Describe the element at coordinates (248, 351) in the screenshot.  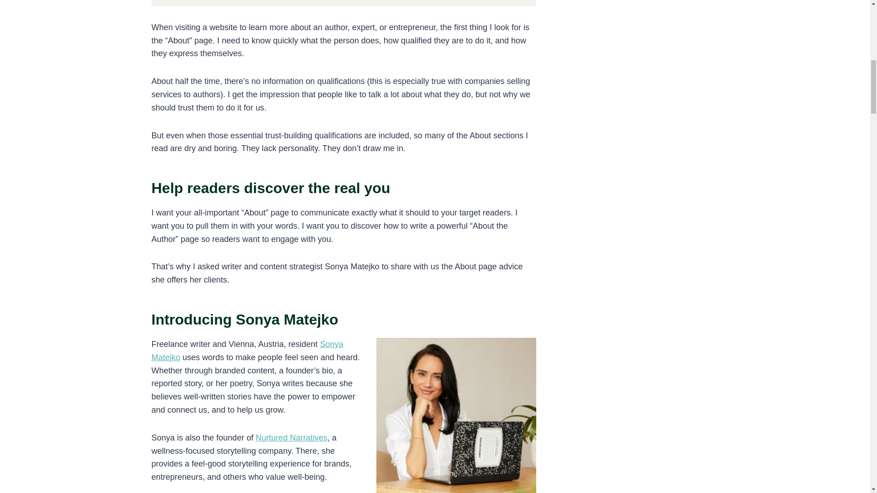
I see `Sonya Matejko` at that location.